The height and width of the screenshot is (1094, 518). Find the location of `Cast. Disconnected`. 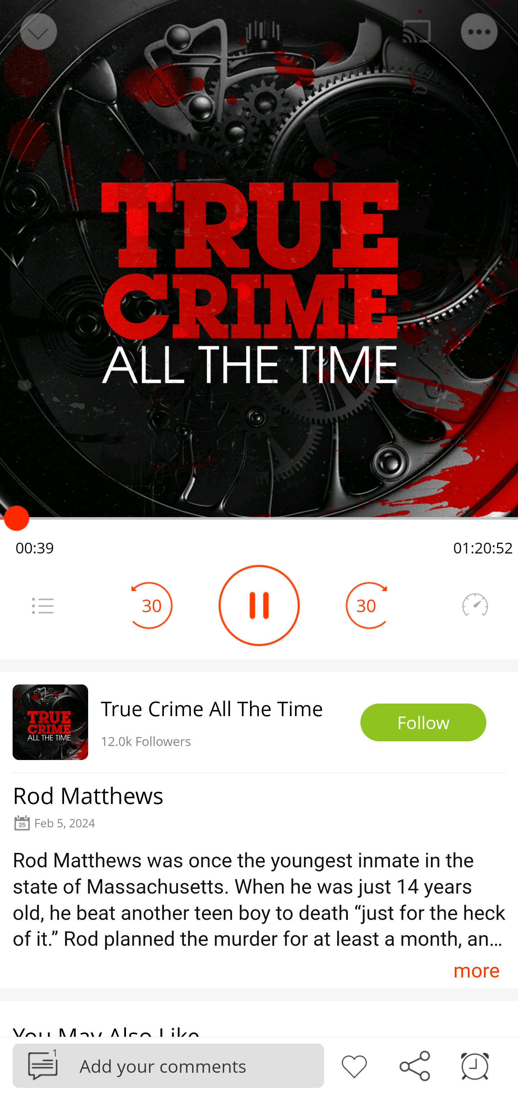

Cast. Disconnected is located at coordinates (417, 32).